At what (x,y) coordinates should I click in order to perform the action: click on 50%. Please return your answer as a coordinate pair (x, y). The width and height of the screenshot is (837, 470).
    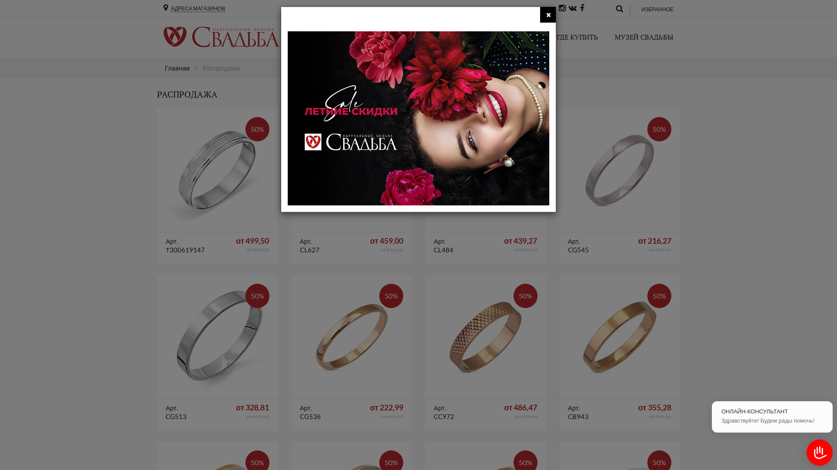
    Looking at the image, I should click on (619, 171).